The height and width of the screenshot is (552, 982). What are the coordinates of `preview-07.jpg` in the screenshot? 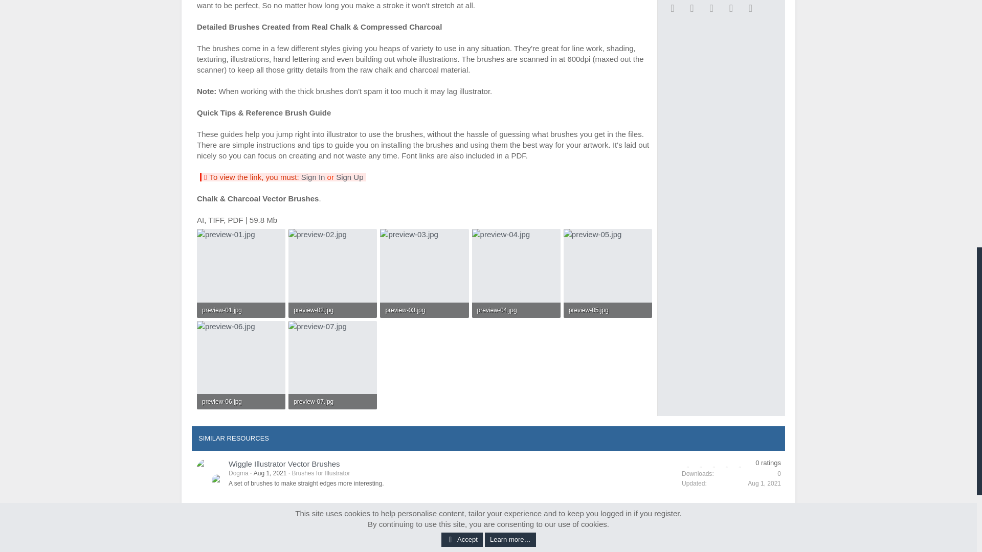 It's located at (332, 402).